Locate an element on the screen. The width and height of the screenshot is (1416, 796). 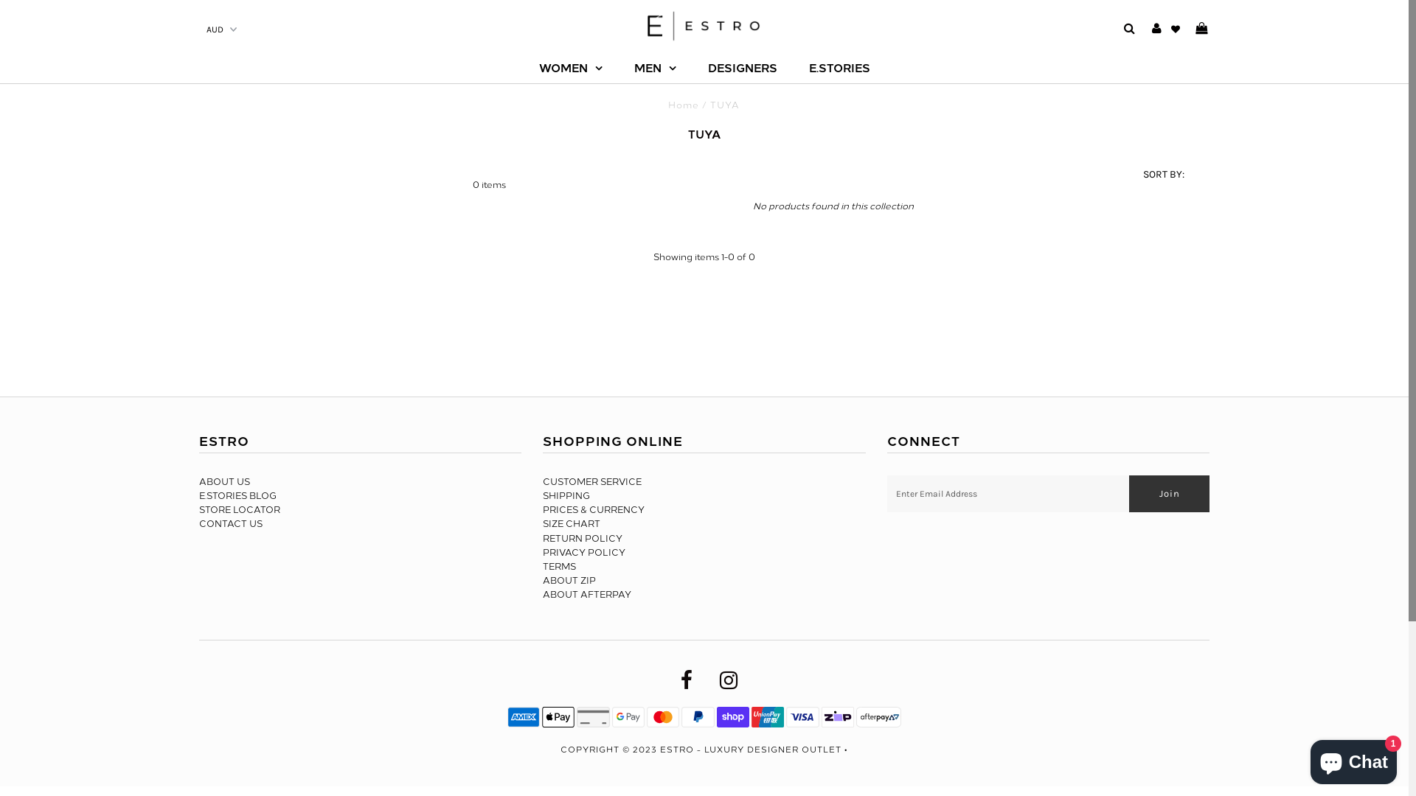
MEN is located at coordinates (655, 69).